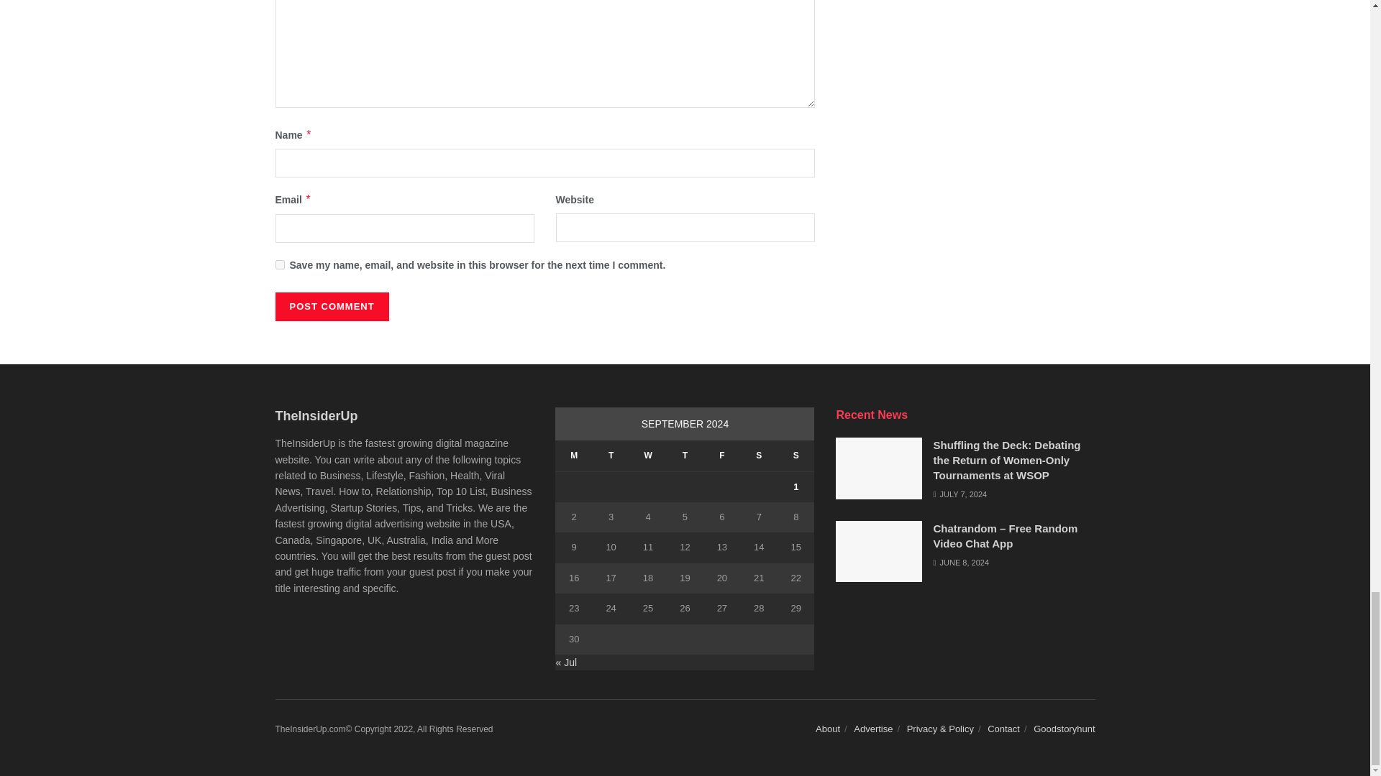  Describe the element at coordinates (796, 456) in the screenshot. I see `Sunday` at that location.